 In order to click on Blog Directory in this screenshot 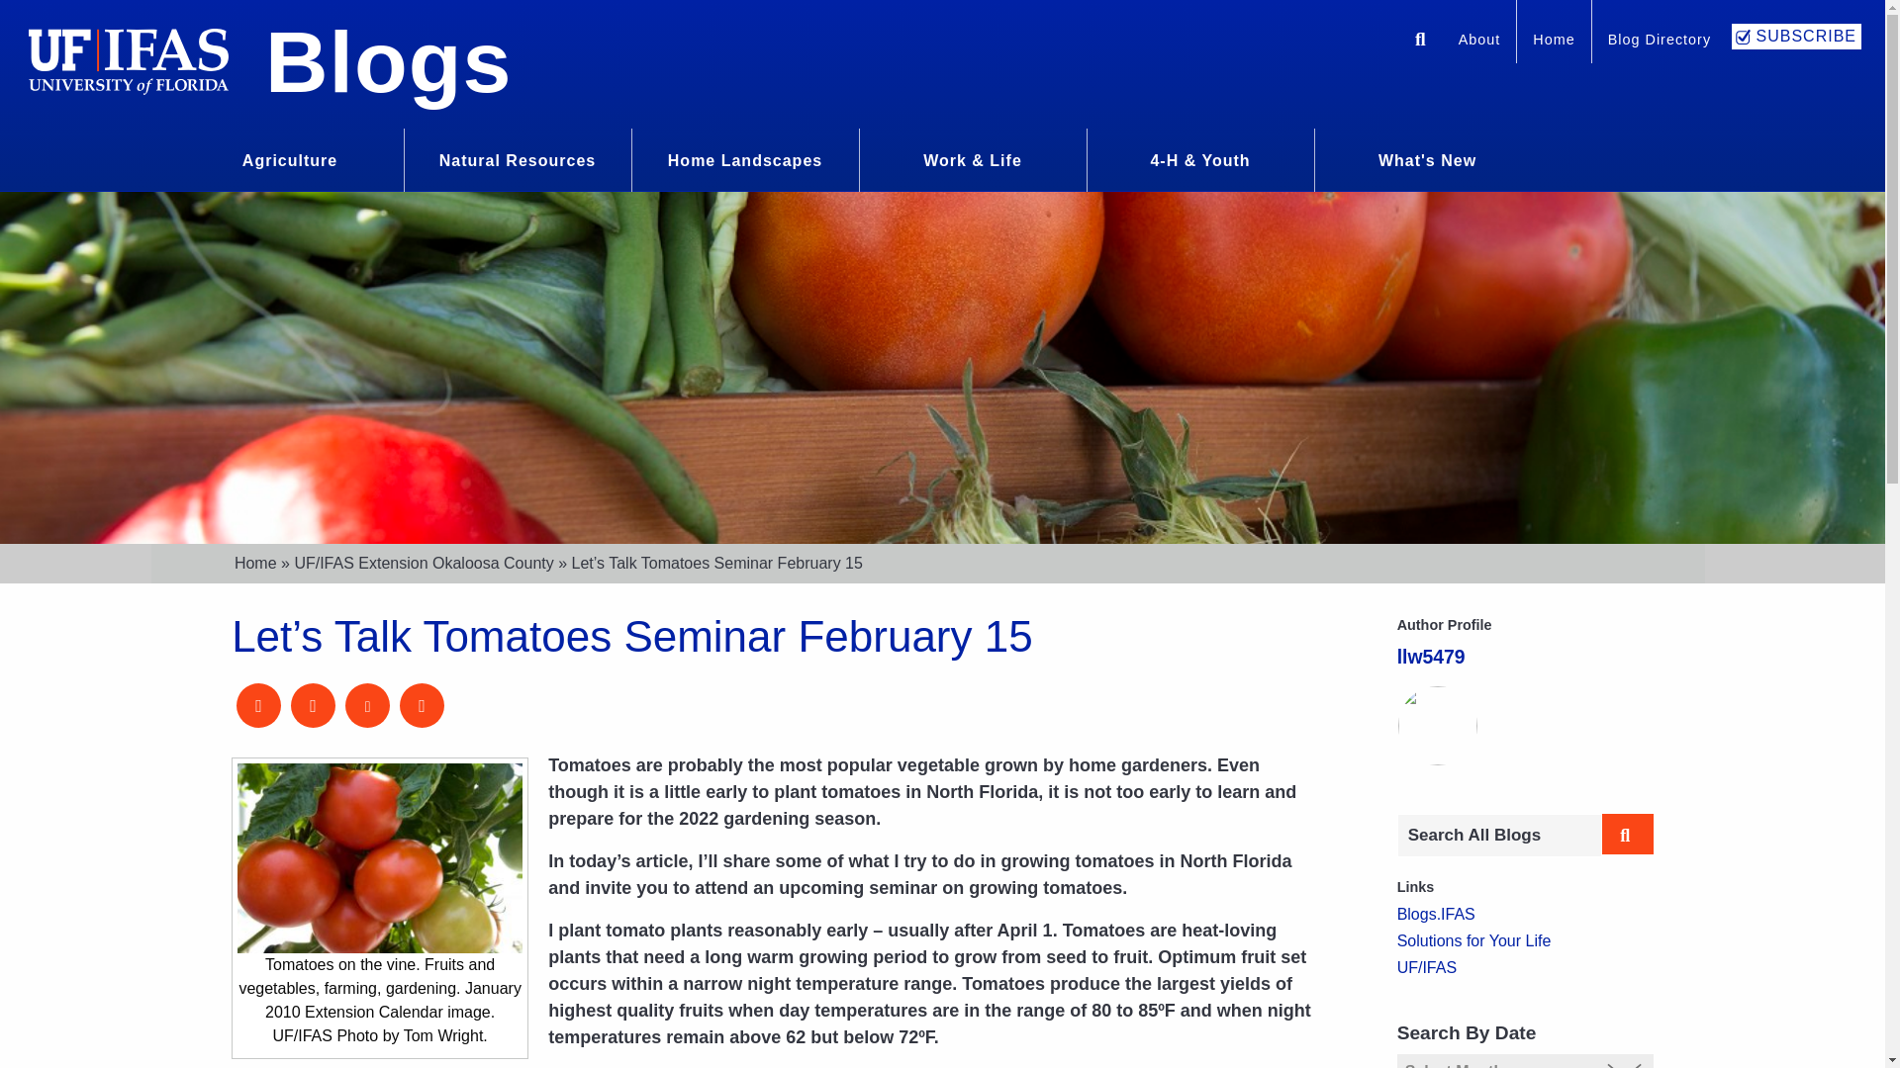, I will do `click(1659, 42)`.